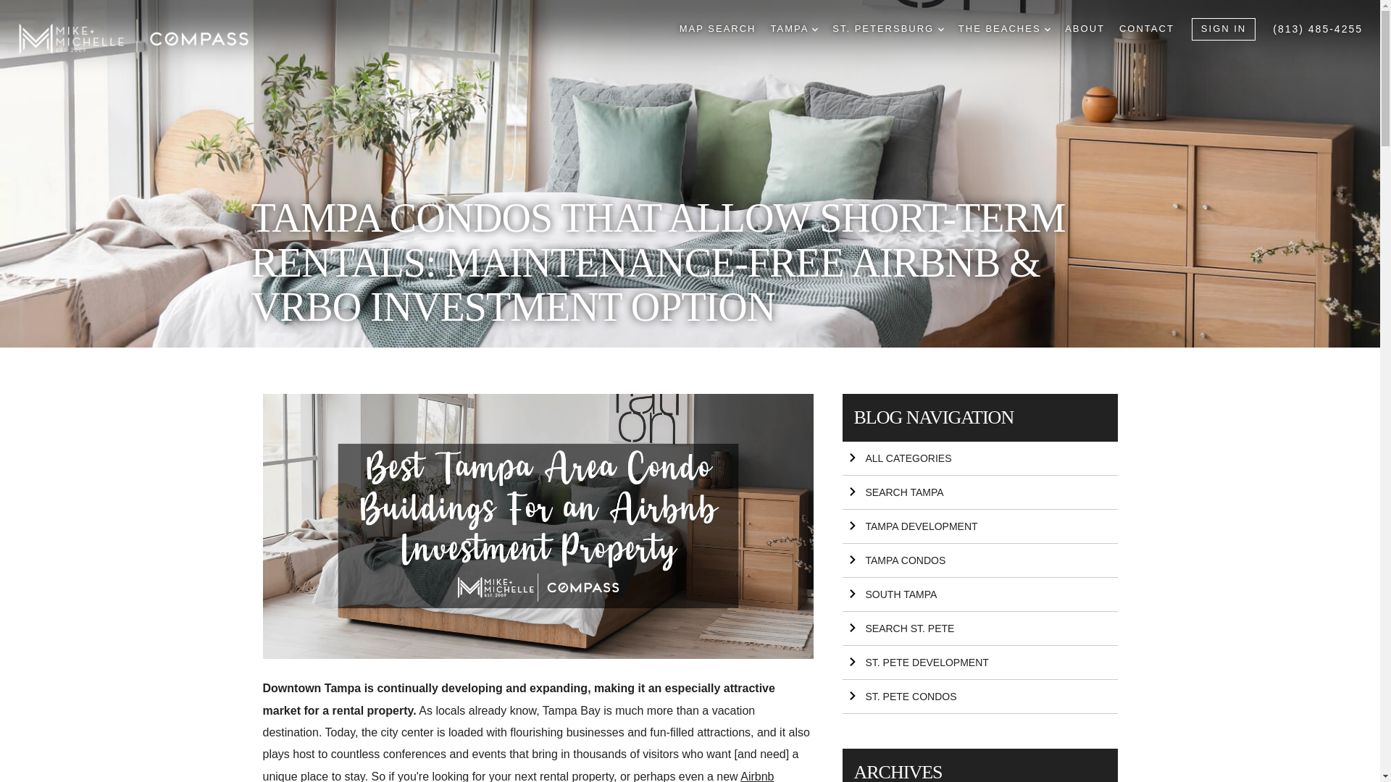  What do you see at coordinates (1004, 29) in the screenshot?
I see `THE BEACHES DROPDOWN ARROW` at bounding box center [1004, 29].